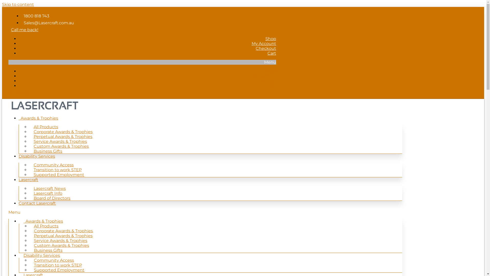 This screenshot has width=490, height=276. What do you see at coordinates (54, 260) in the screenshot?
I see `Community Access` at bounding box center [54, 260].